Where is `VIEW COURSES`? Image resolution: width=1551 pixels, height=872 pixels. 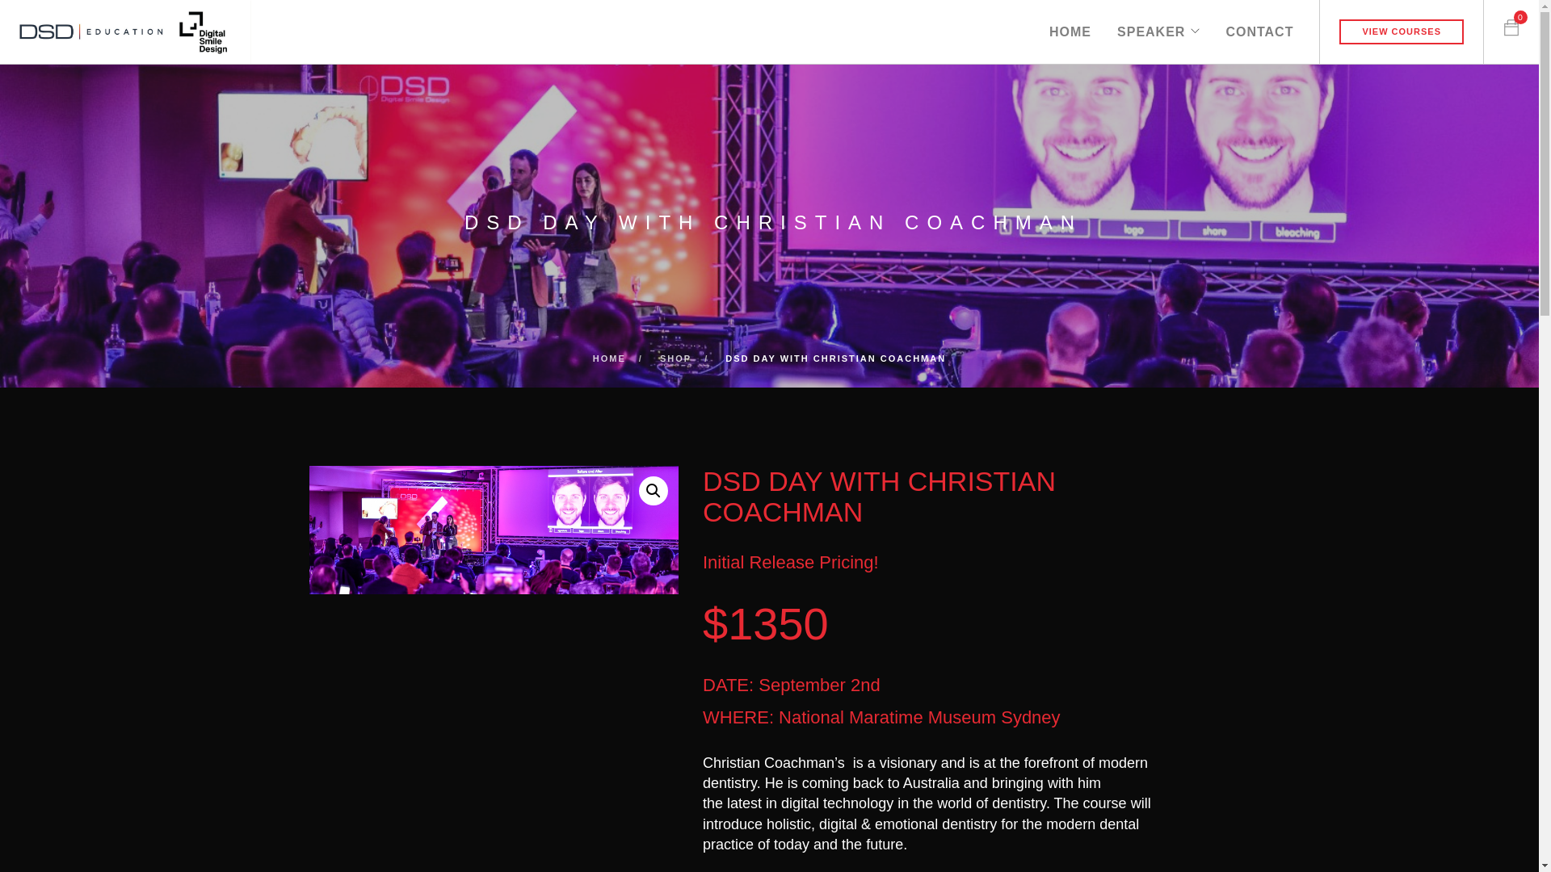
VIEW COURSES is located at coordinates (1402, 32).